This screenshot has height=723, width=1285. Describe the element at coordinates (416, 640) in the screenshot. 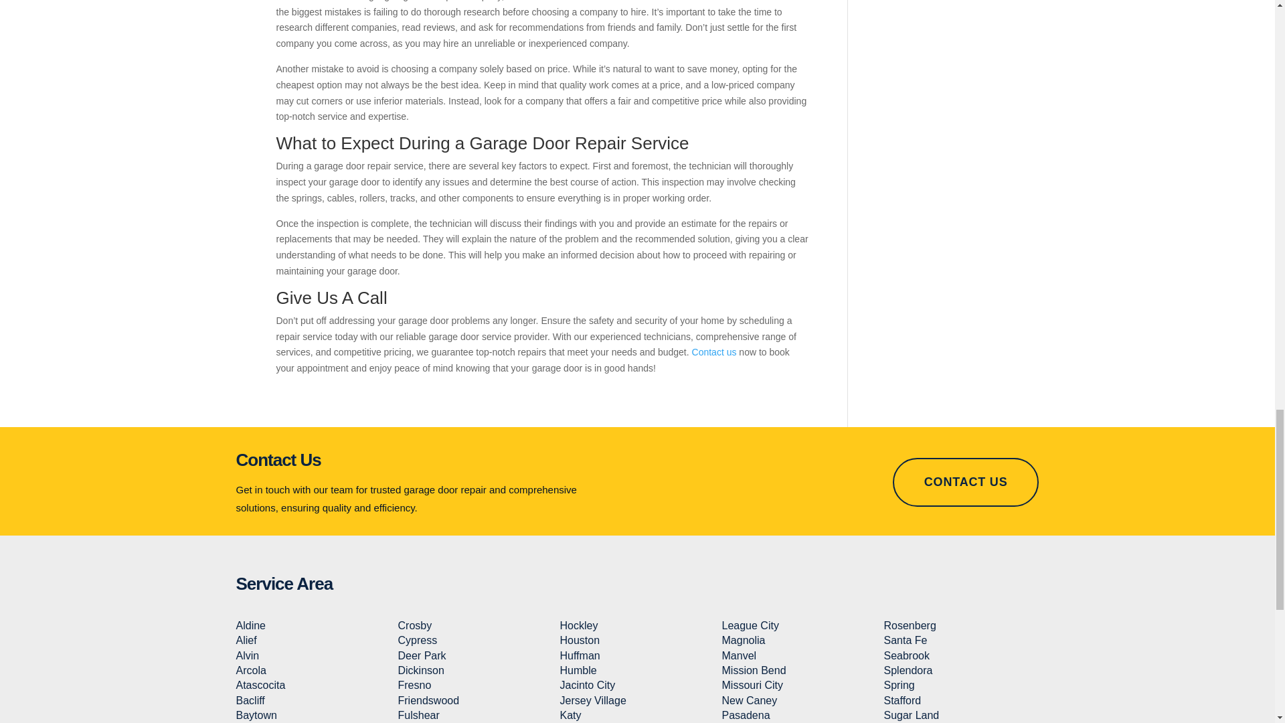

I see `Cypress` at that location.